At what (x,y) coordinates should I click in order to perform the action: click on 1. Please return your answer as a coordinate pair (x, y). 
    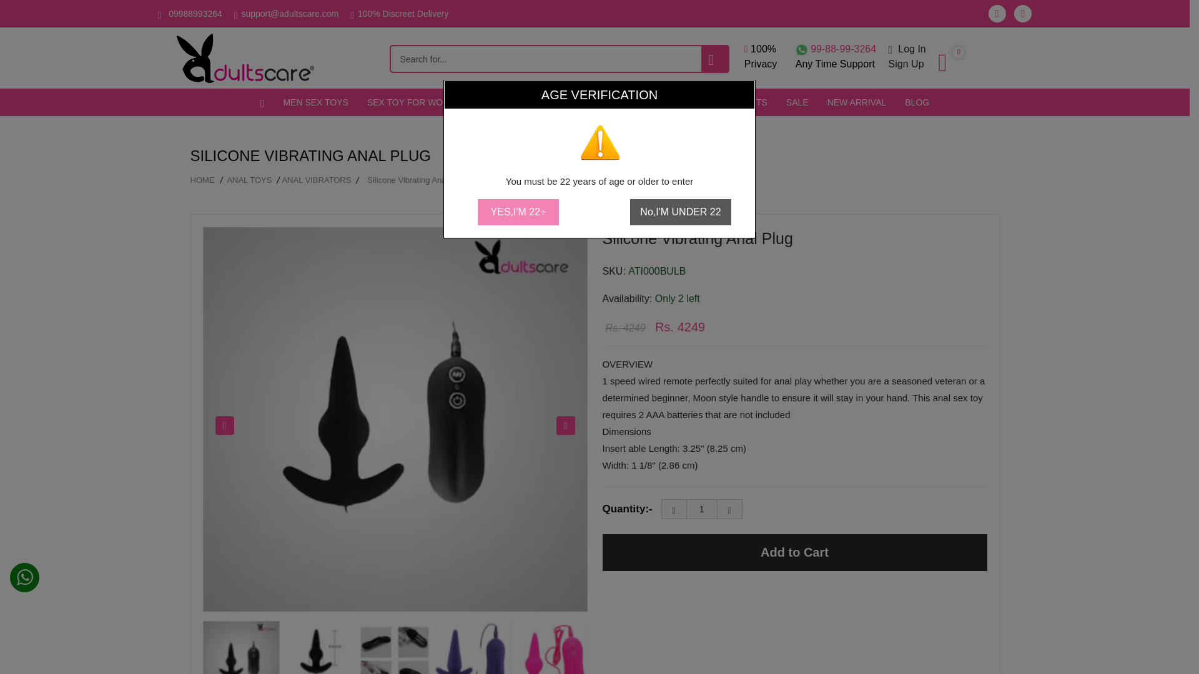
    Looking at the image, I should click on (195, 14).